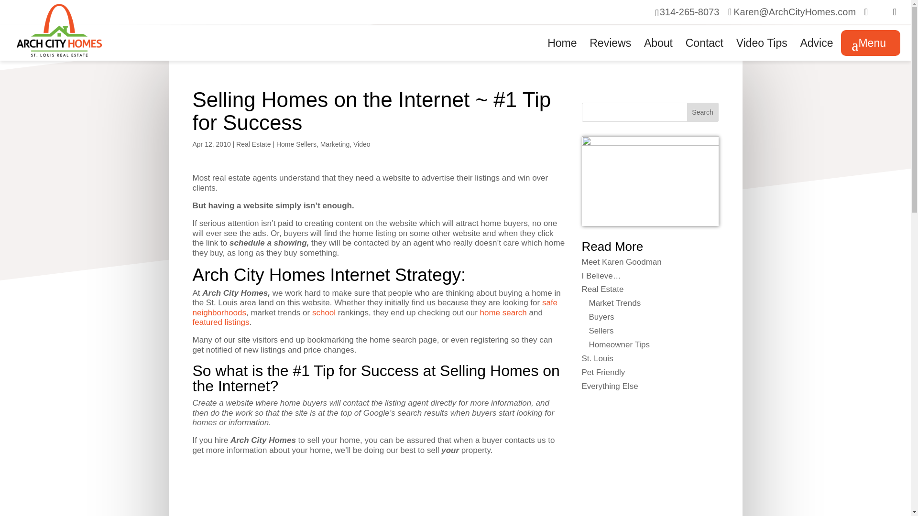 This screenshot has height=516, width=918. What do you see at coordinates (658, 50) in the screenshot?
I see `About` at bounding box center [658, 50].